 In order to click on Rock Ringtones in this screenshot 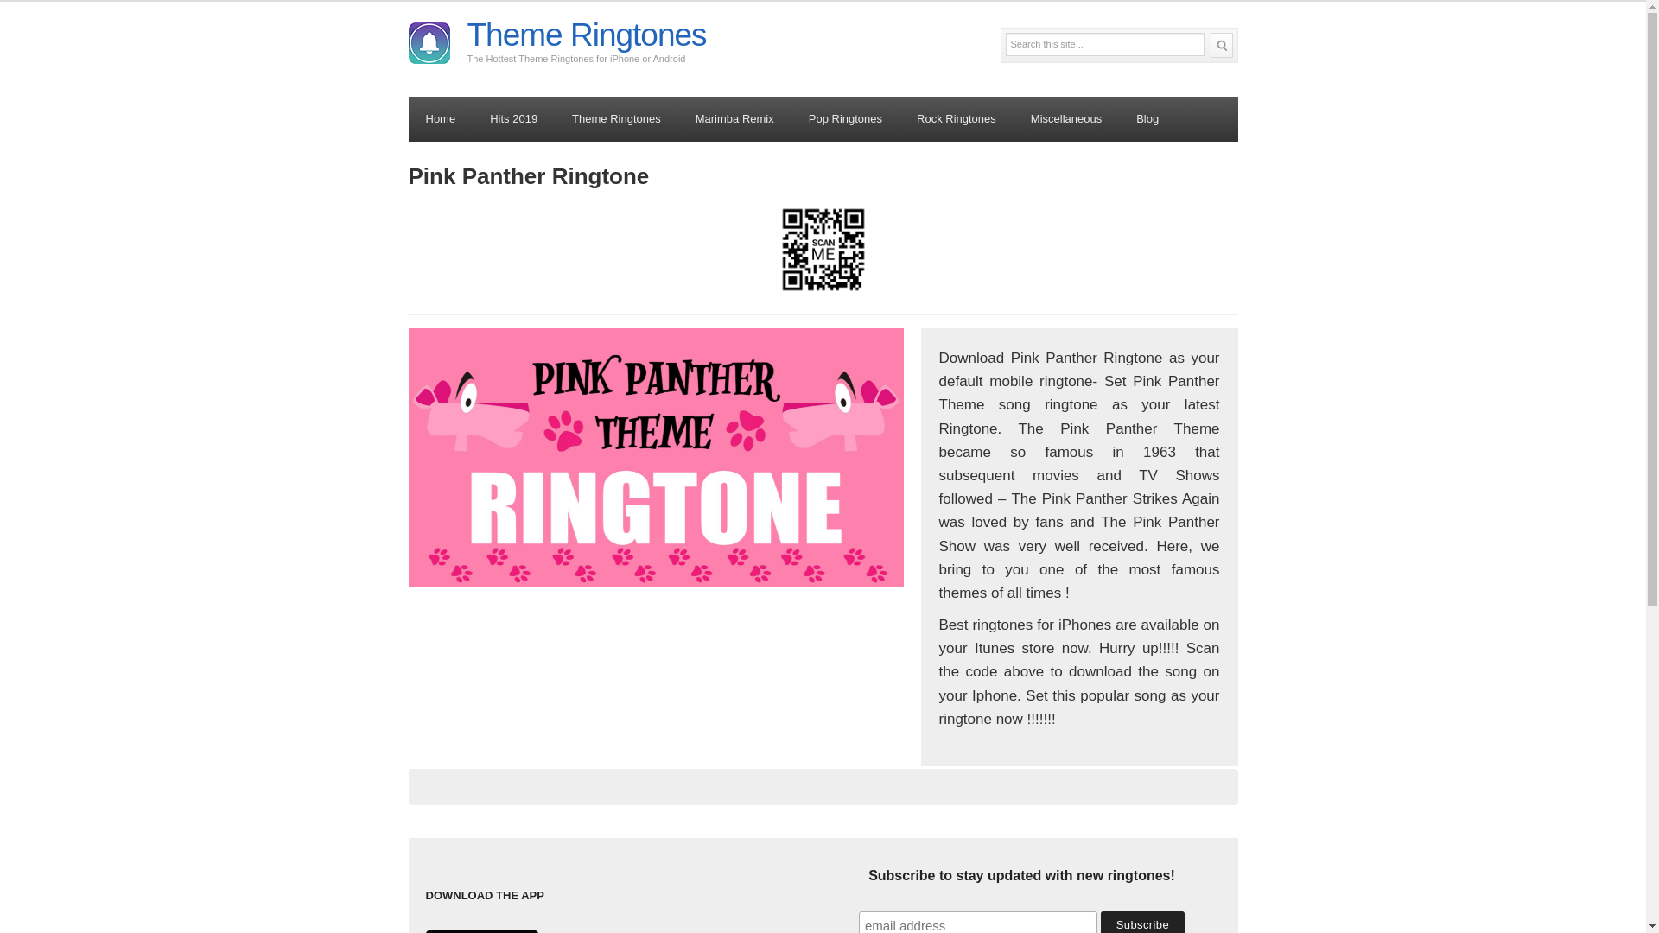, I will do `click(956, 119)`.